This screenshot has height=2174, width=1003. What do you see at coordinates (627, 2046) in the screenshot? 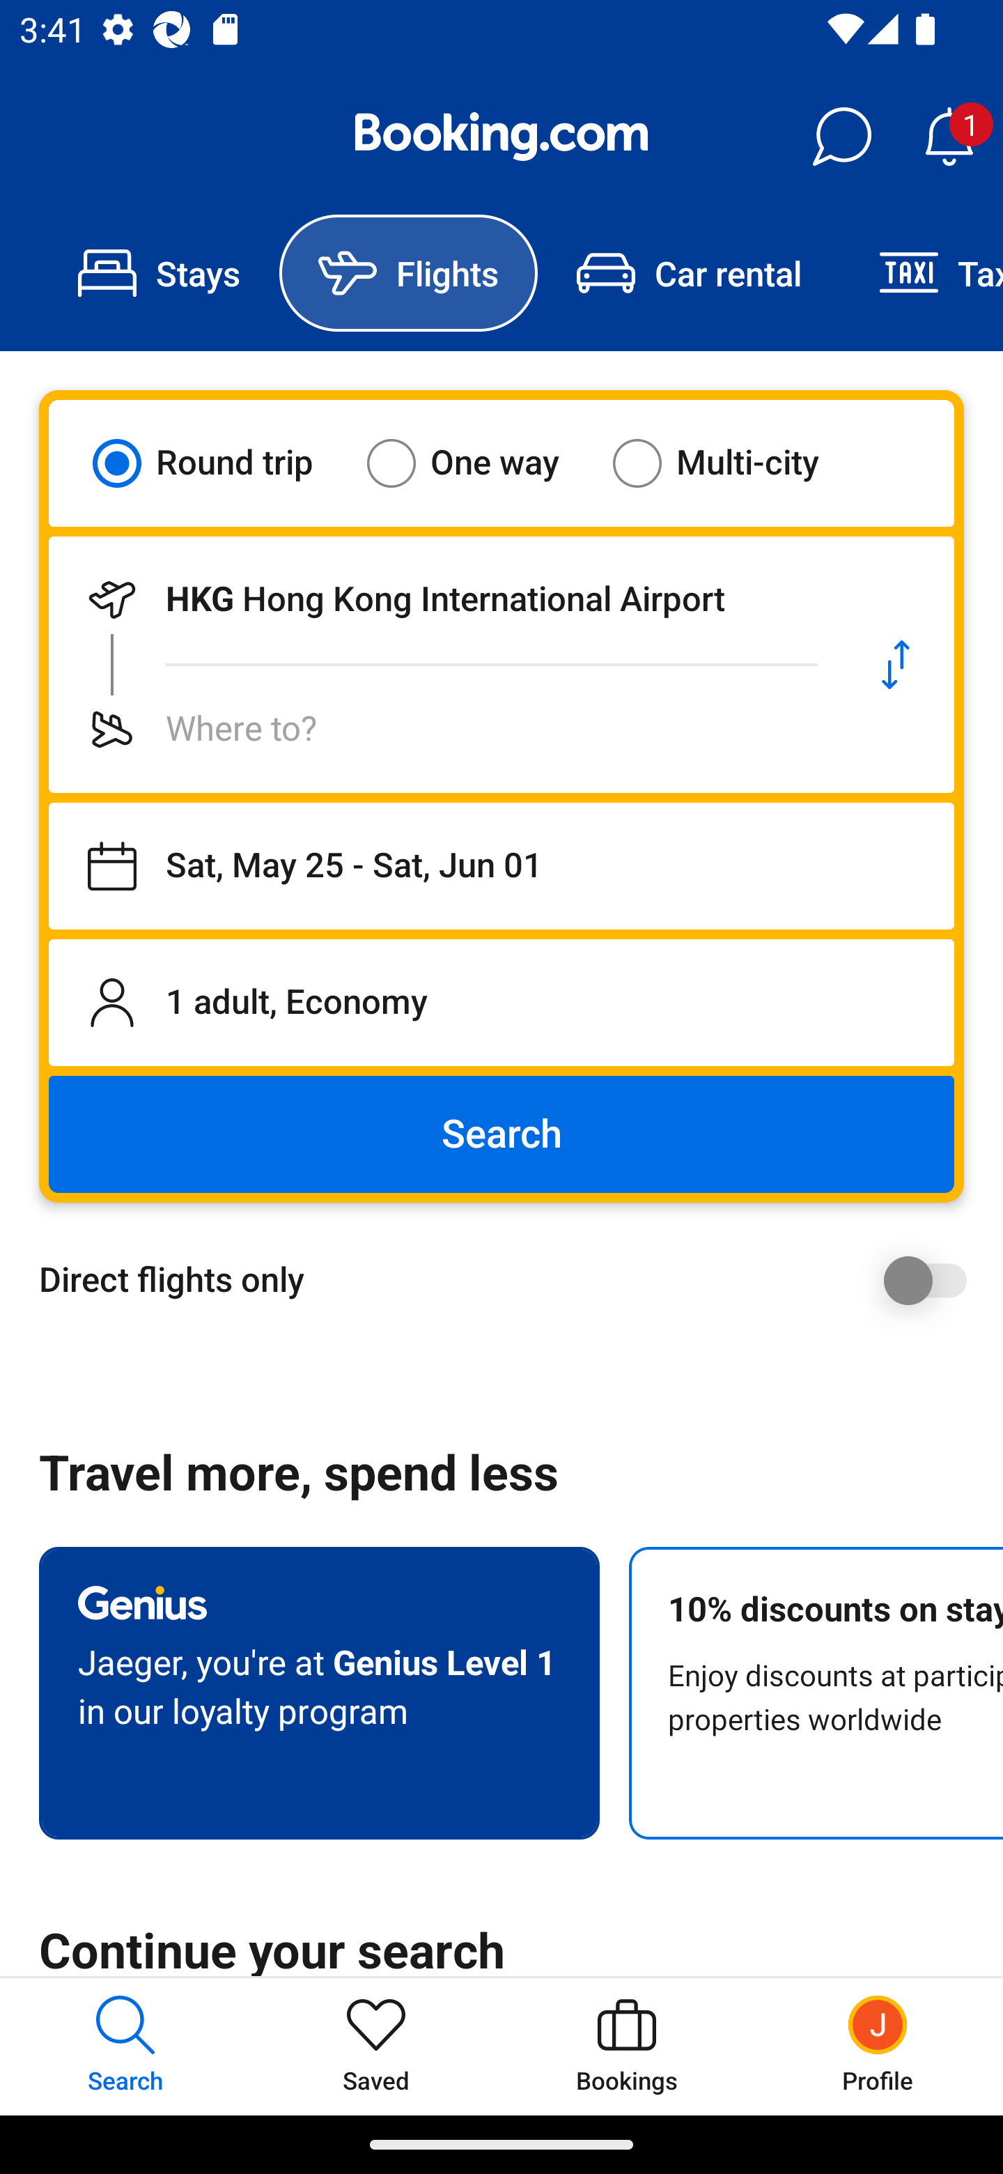
I see `Bookings` at bounding box center [627, 2046].